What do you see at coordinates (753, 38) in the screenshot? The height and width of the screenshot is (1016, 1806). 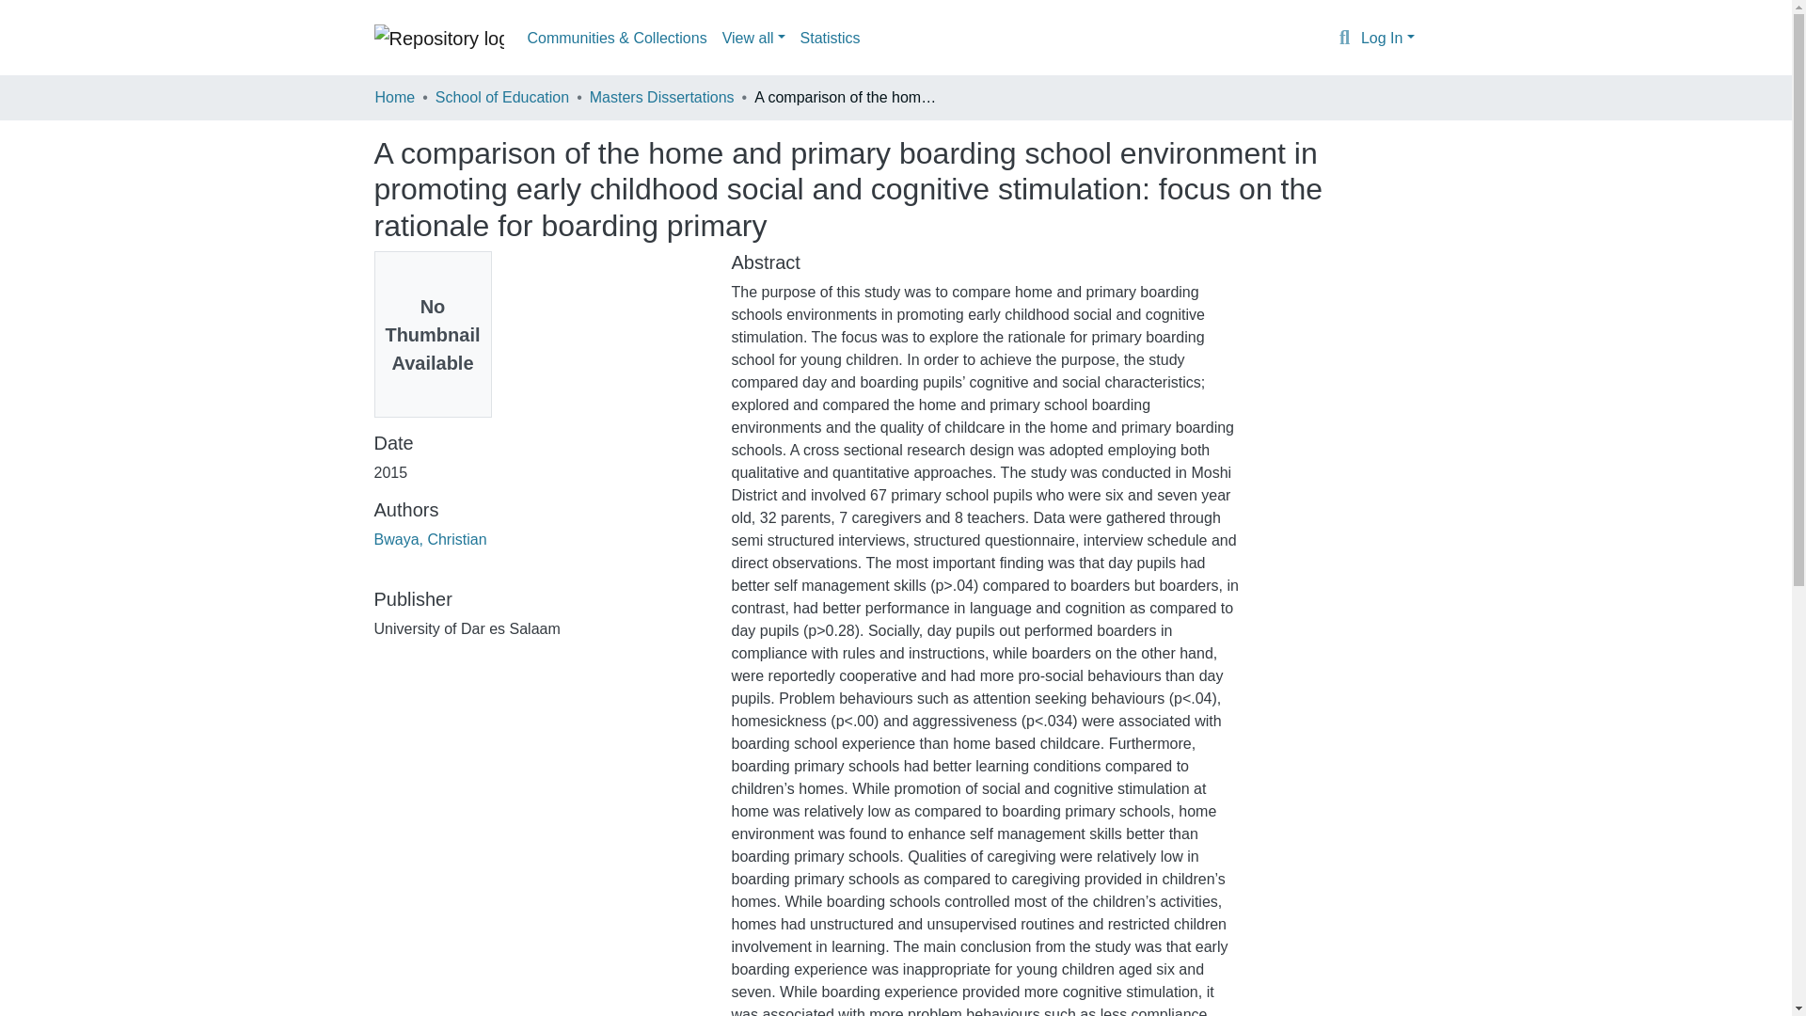 I see `View all` at bounding box center [753, 38].